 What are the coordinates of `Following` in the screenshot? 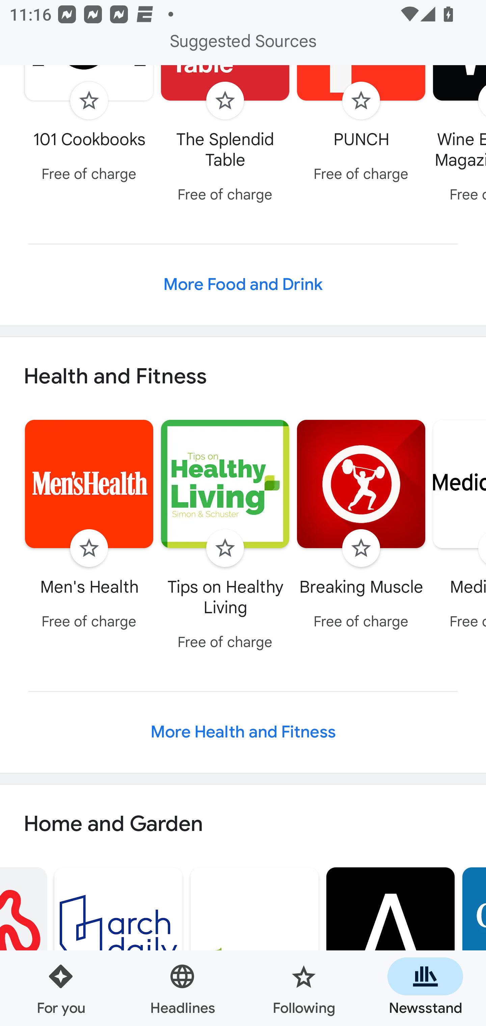 It's located at (304, 988).